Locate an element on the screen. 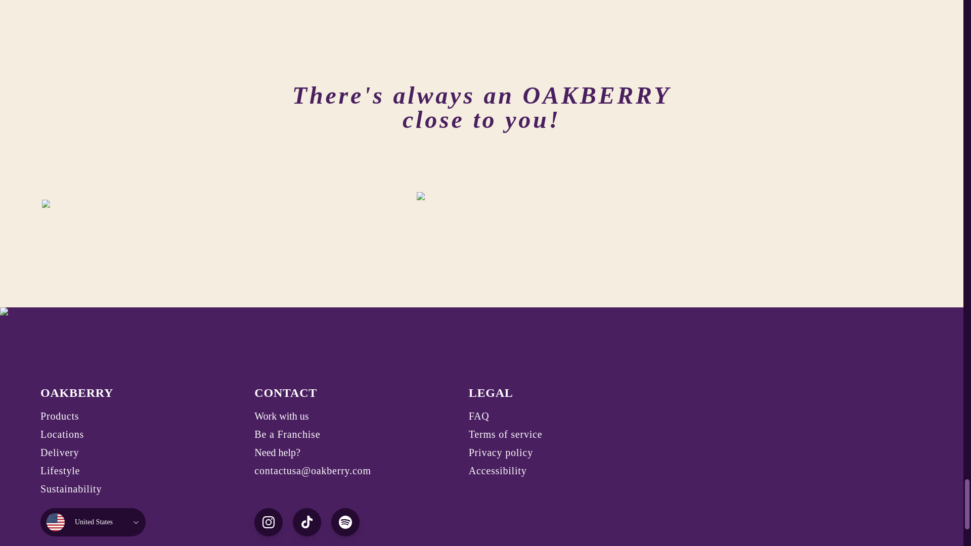 This screenshot has width=971, height=546. Need help? is located at coordinates (277, 452).